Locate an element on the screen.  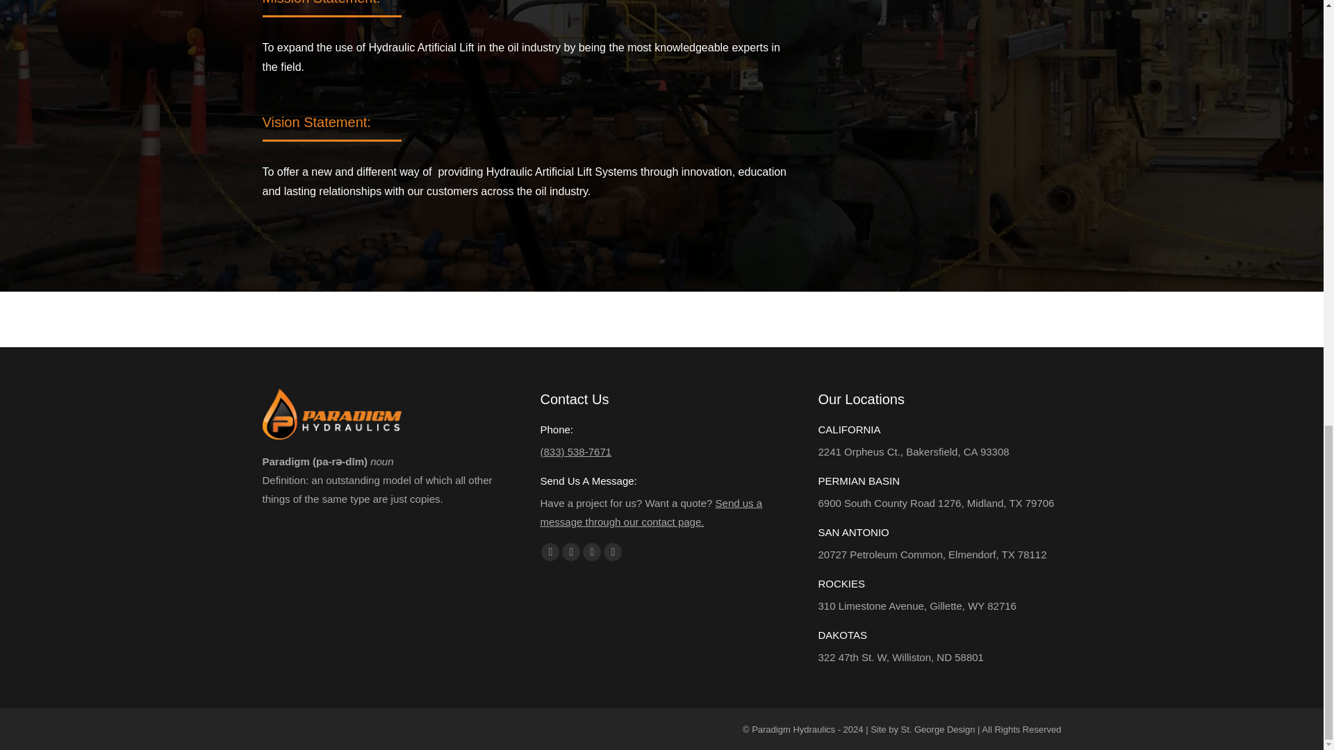
Send us a message through our contact page. is located at coordinates (650, 512).